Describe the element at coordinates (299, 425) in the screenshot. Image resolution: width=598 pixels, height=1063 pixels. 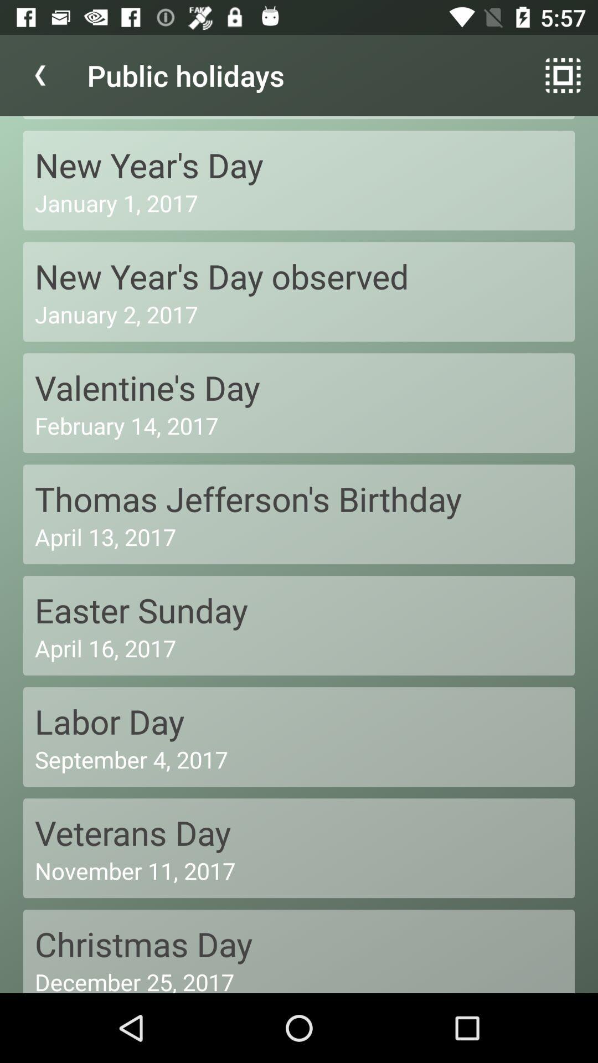
I see `turn off february 14, 2017 item` at that location.